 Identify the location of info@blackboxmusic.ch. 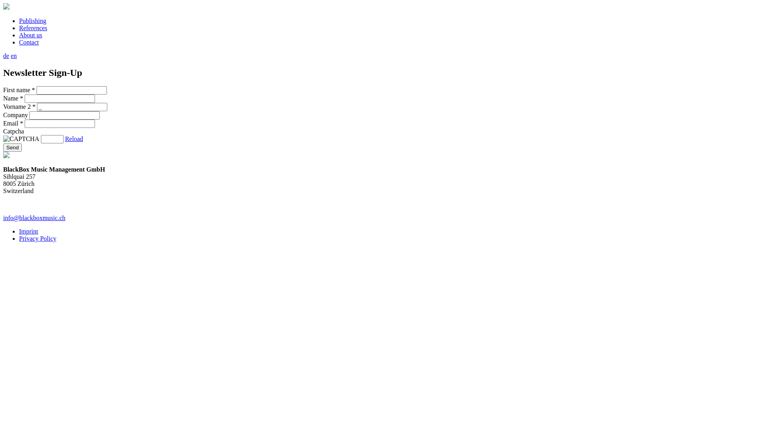
(381, 218).